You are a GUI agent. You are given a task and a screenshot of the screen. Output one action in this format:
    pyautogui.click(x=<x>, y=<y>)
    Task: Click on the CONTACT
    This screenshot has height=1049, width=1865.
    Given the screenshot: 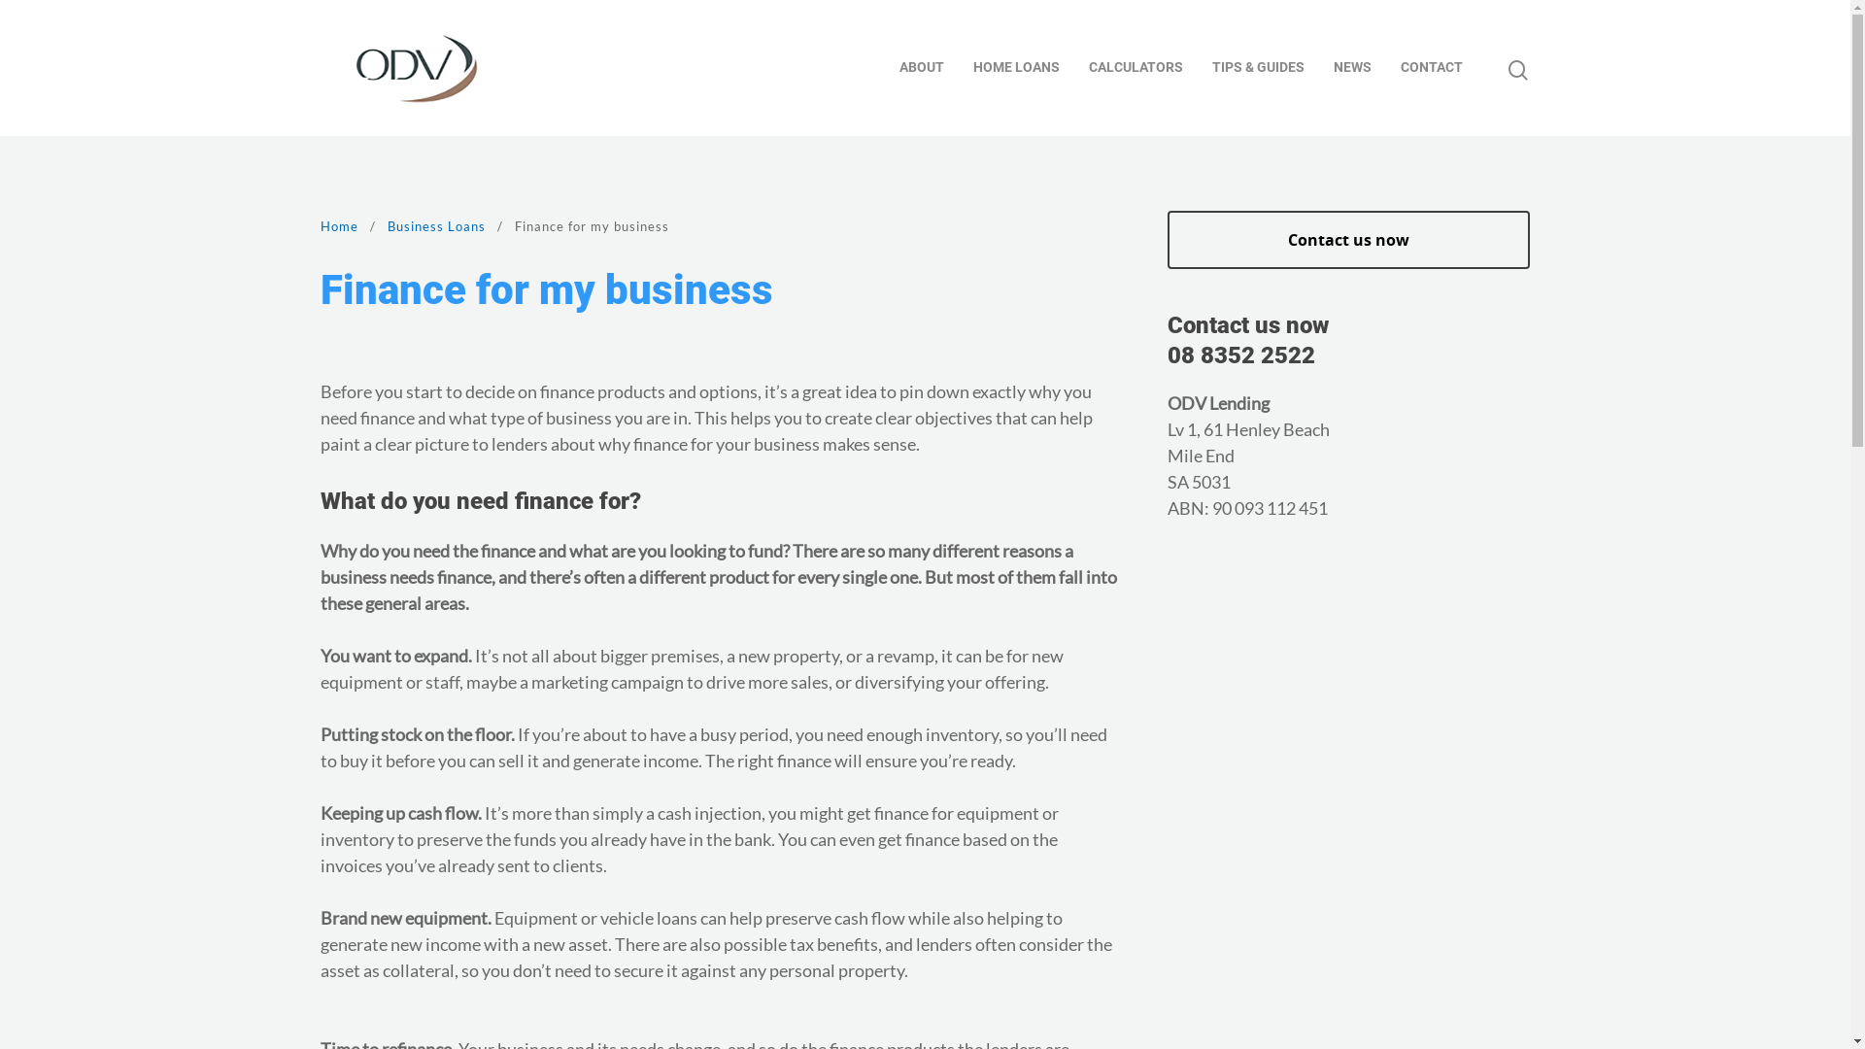 What is the action you would take?
    pyautogui.click(x=1432, y=68)
    